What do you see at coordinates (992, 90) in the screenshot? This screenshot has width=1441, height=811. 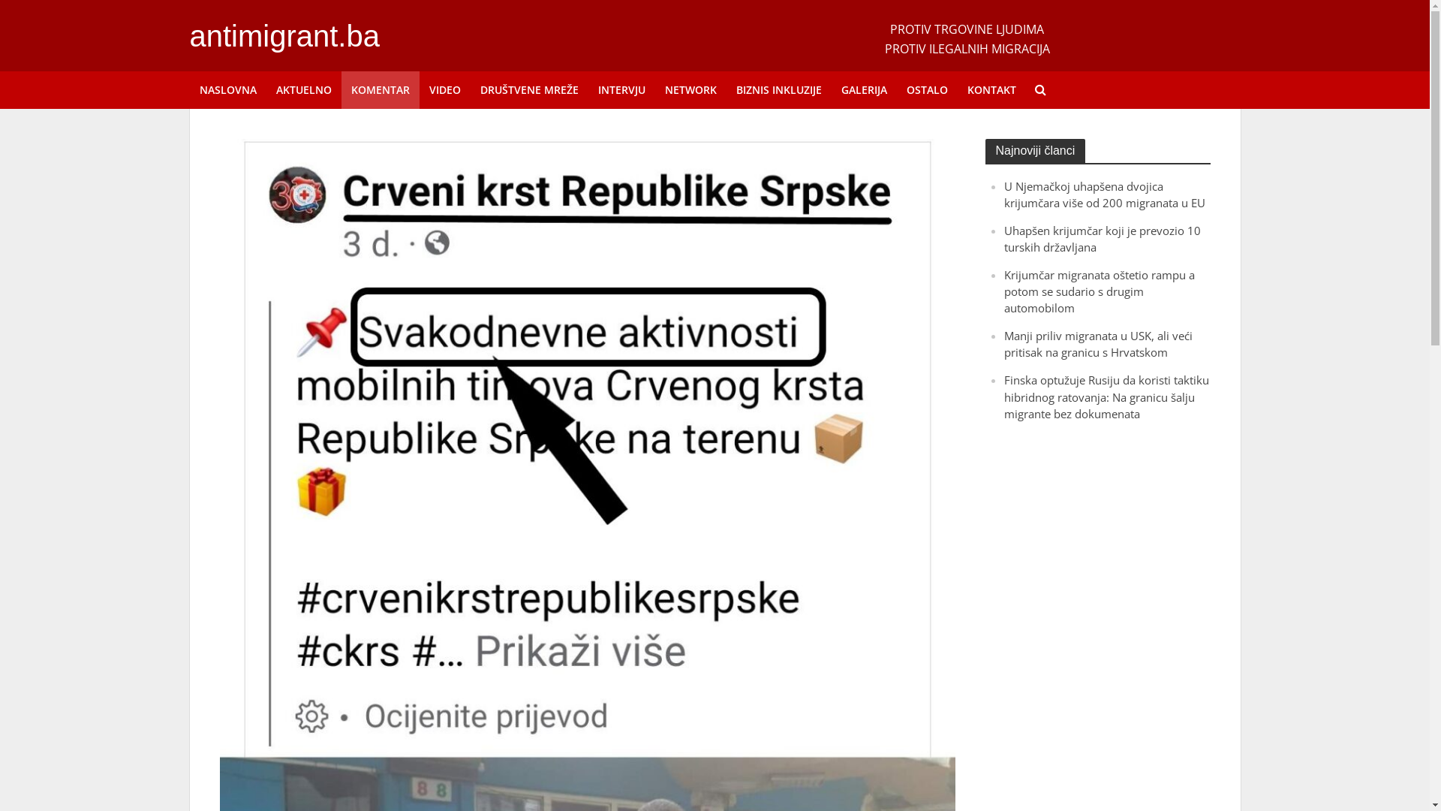 I see `KONTAKT` at bounding box center [992, 90].